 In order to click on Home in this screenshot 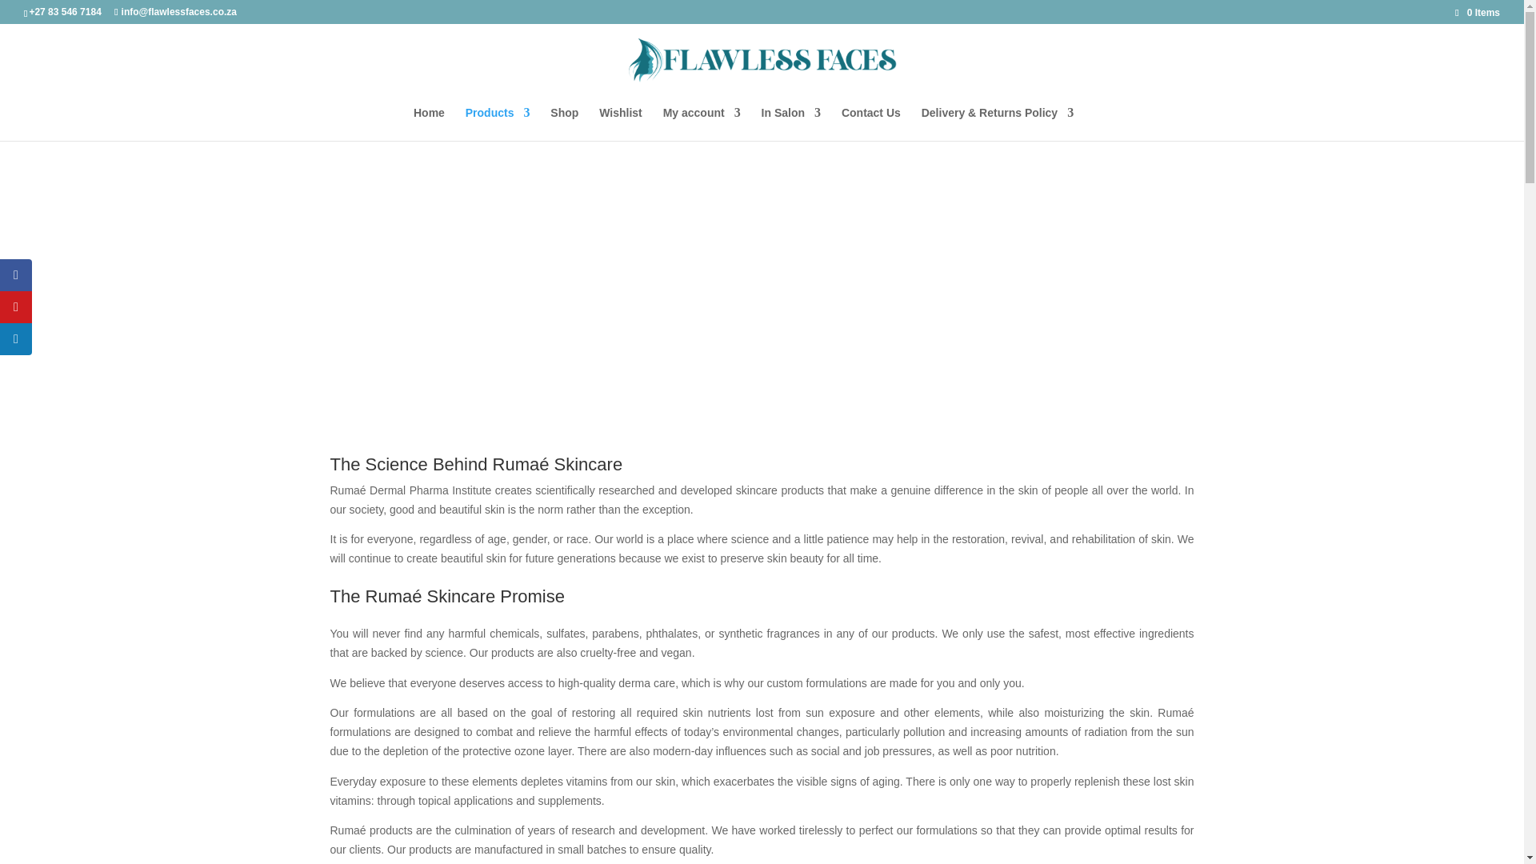, I will do `click(429, 123)`.